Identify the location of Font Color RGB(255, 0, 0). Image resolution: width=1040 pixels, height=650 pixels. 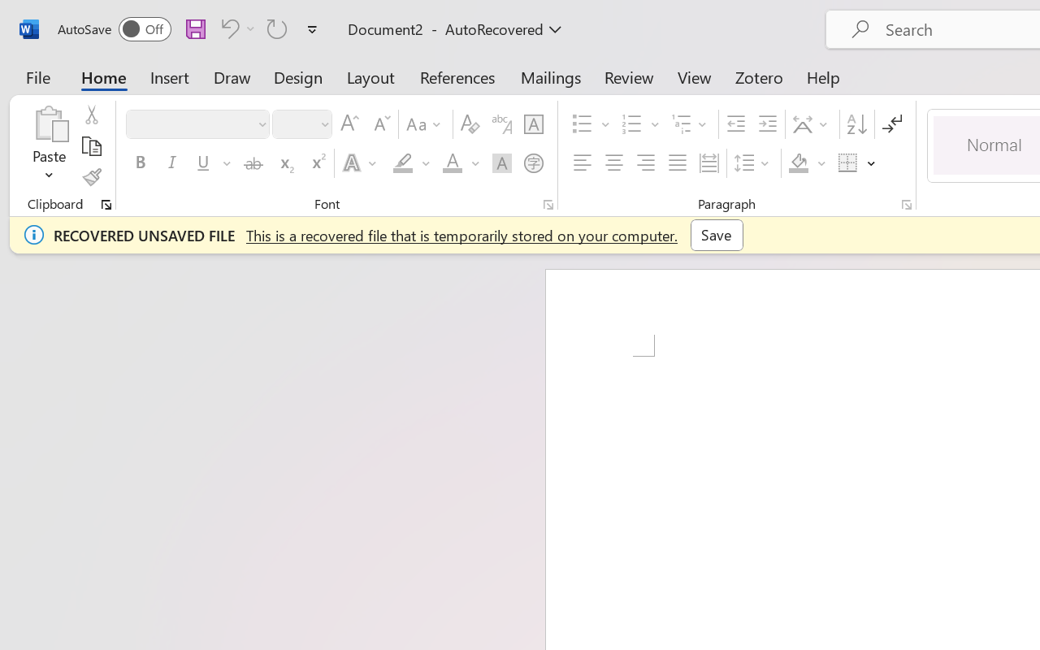
(452, 163).